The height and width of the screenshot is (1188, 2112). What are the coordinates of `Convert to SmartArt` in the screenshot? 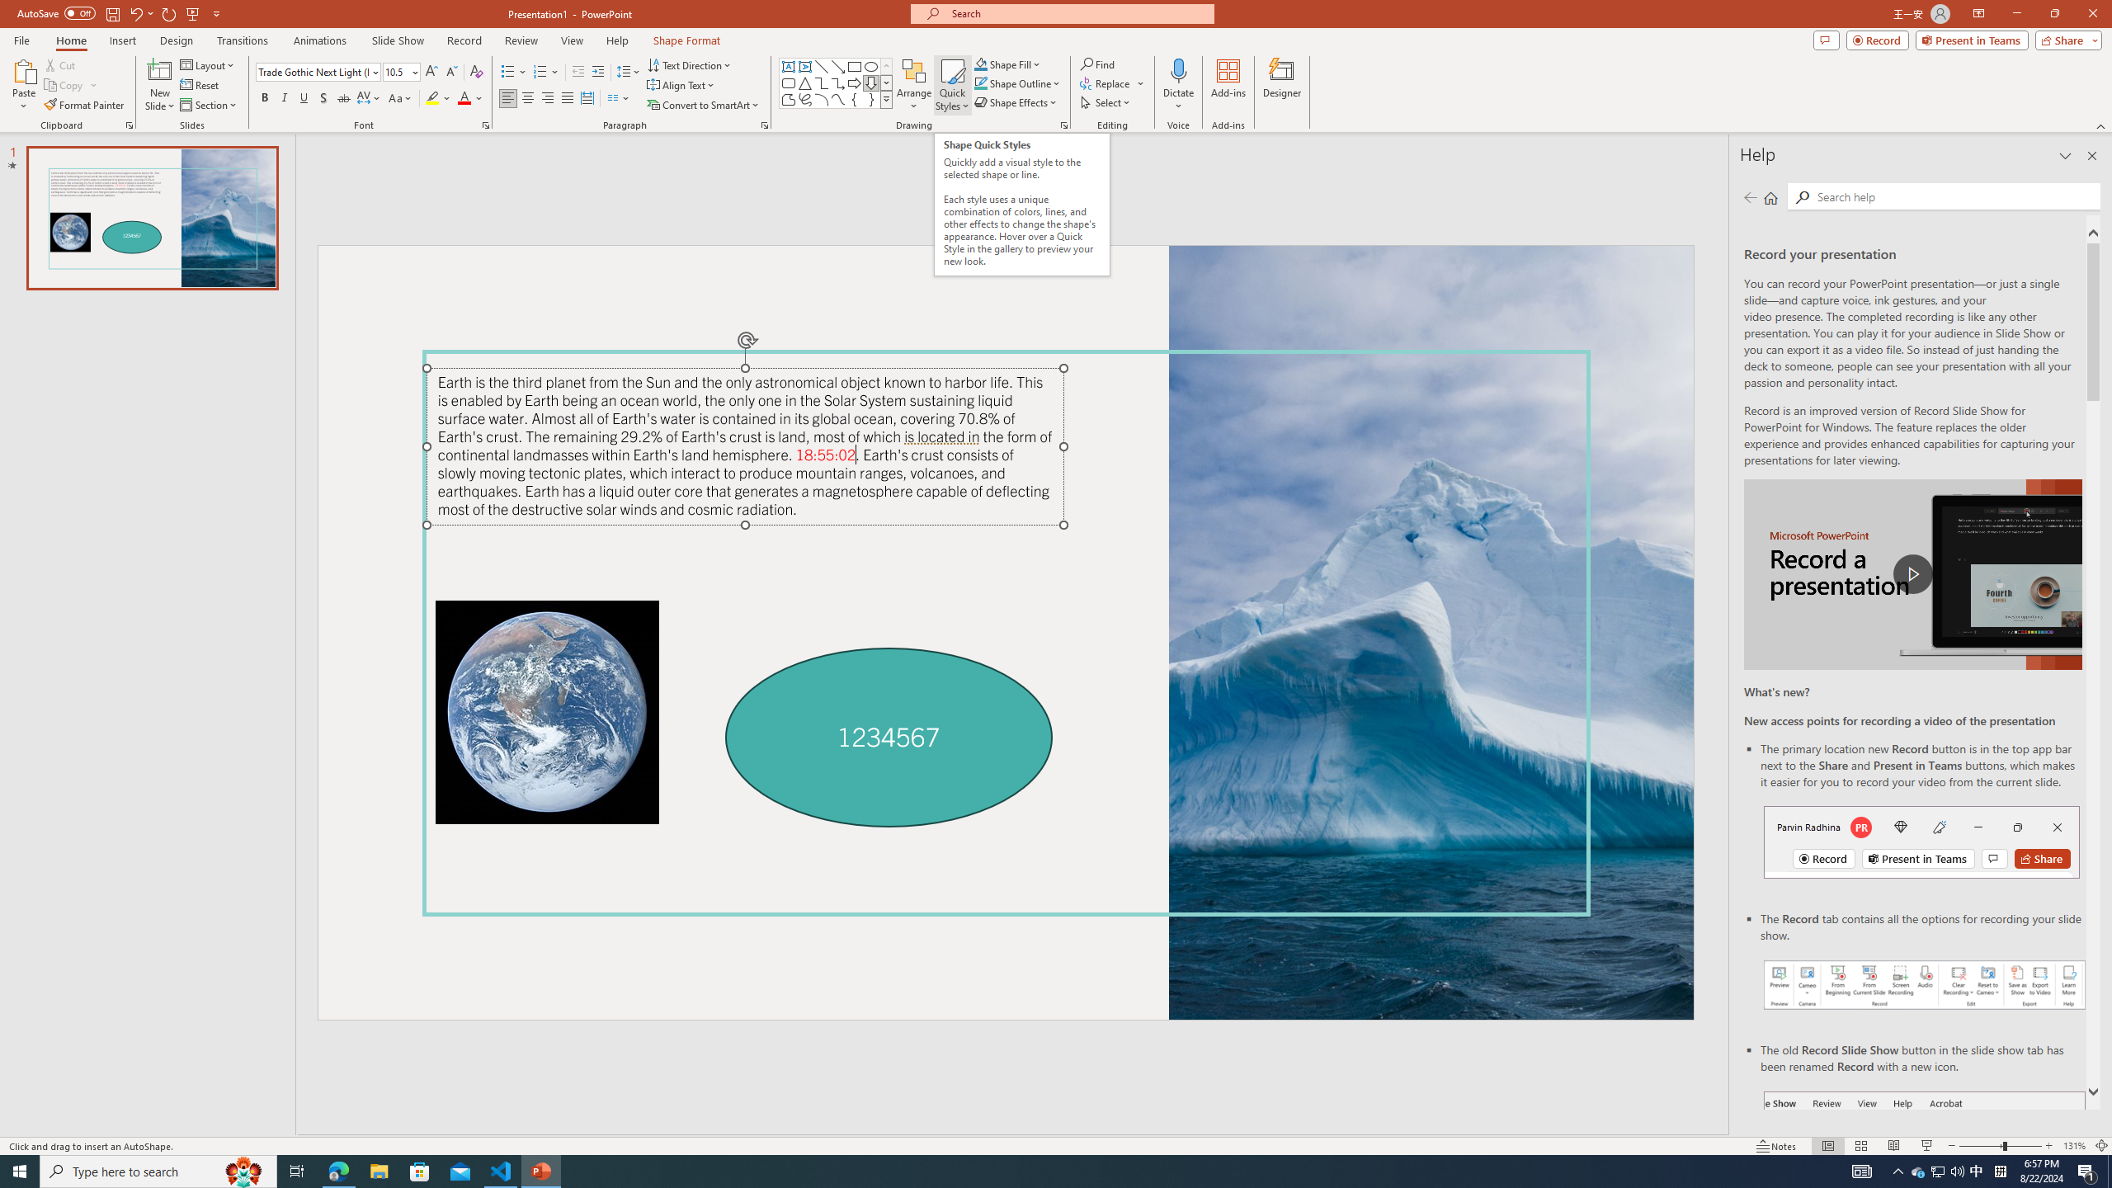 It's located at (704, 106).